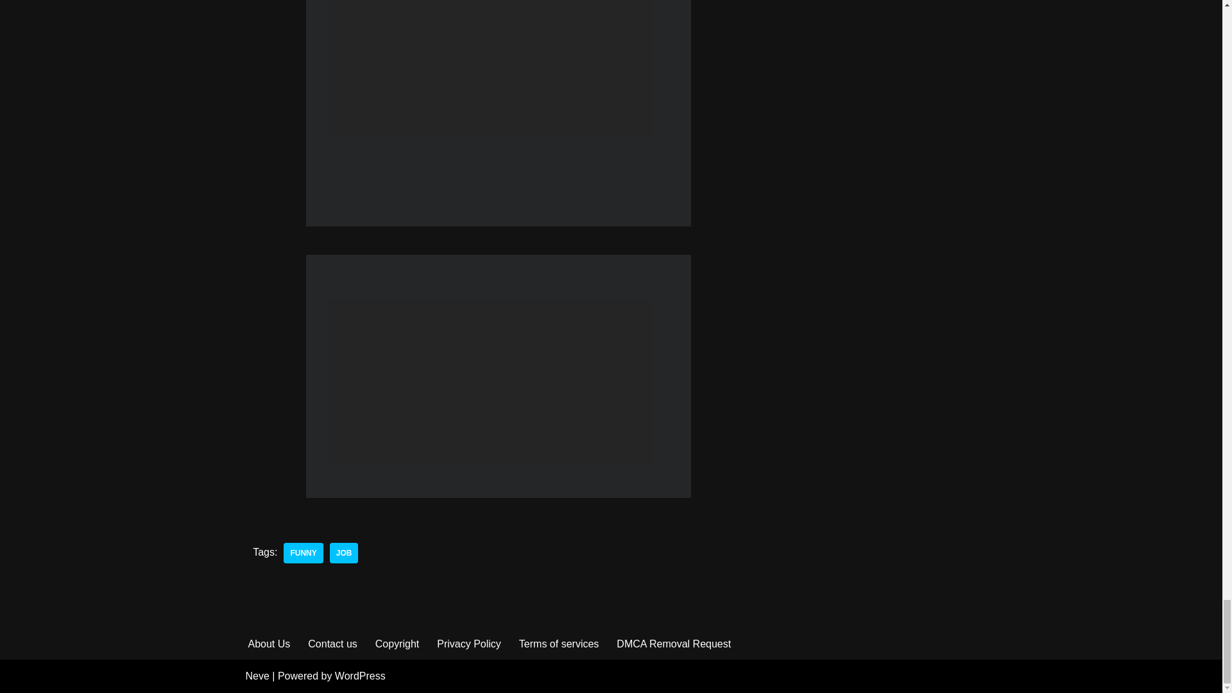  I want to click on Job, so click(344, 553).